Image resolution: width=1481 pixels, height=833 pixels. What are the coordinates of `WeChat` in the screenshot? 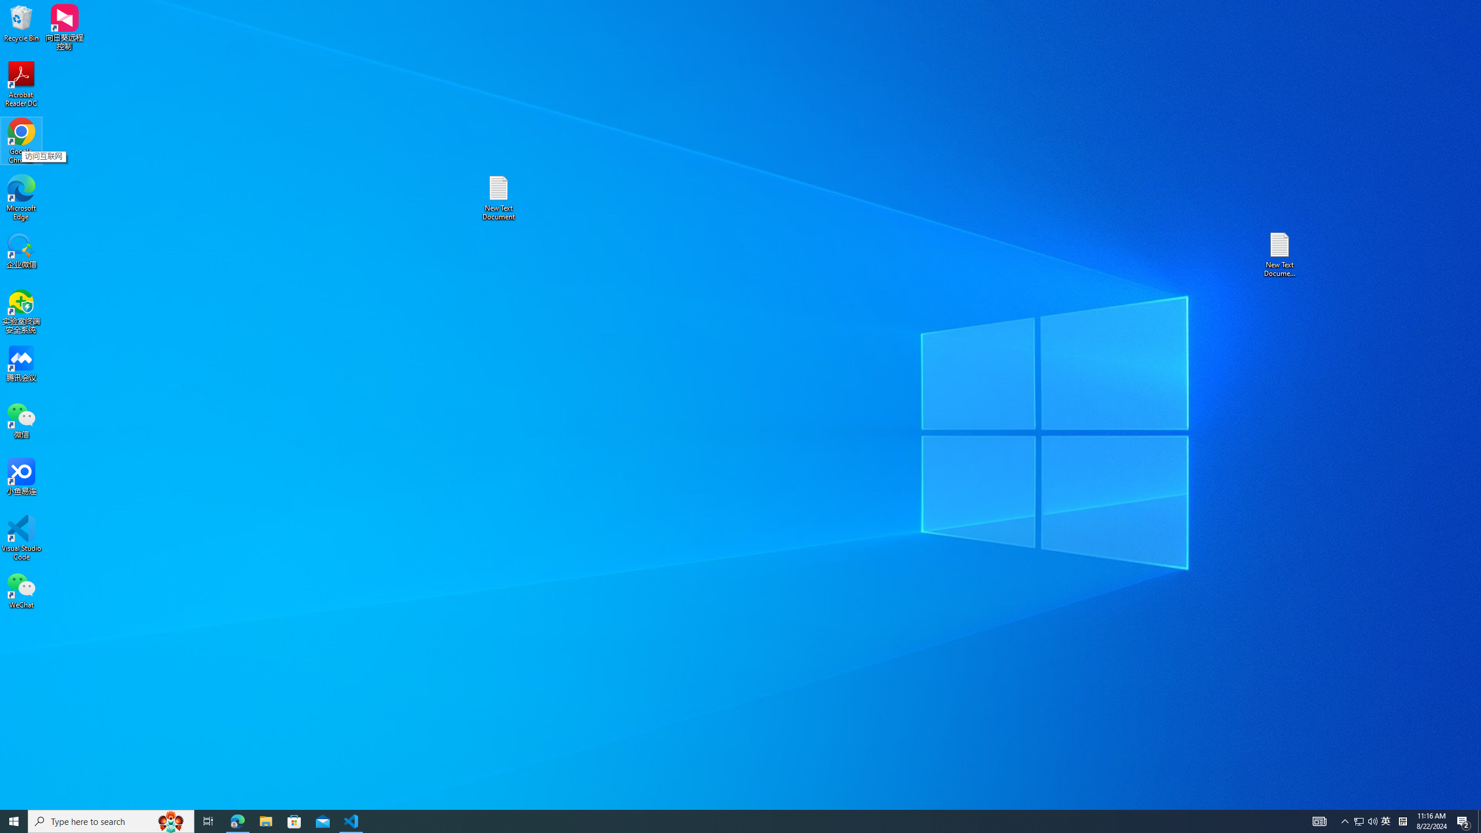 It's located at (21, 590).